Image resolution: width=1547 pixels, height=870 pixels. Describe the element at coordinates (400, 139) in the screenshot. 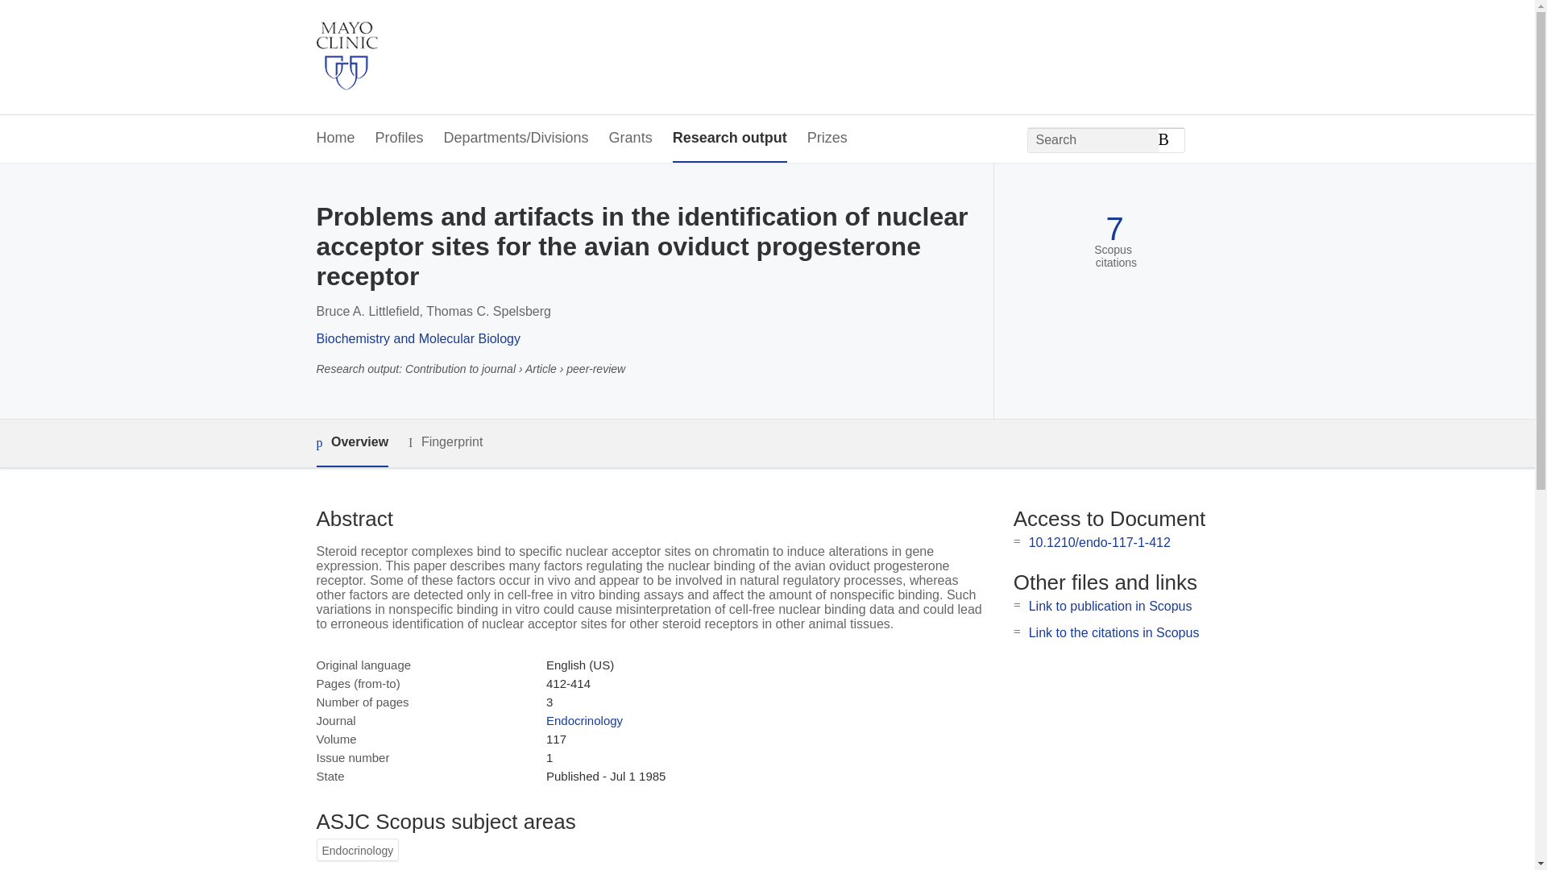

I see `Profiles` at that location.